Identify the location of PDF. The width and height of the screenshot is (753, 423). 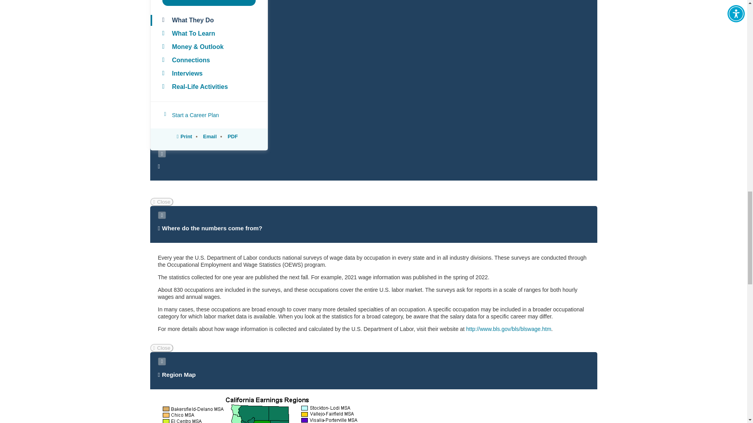
(231, 136).